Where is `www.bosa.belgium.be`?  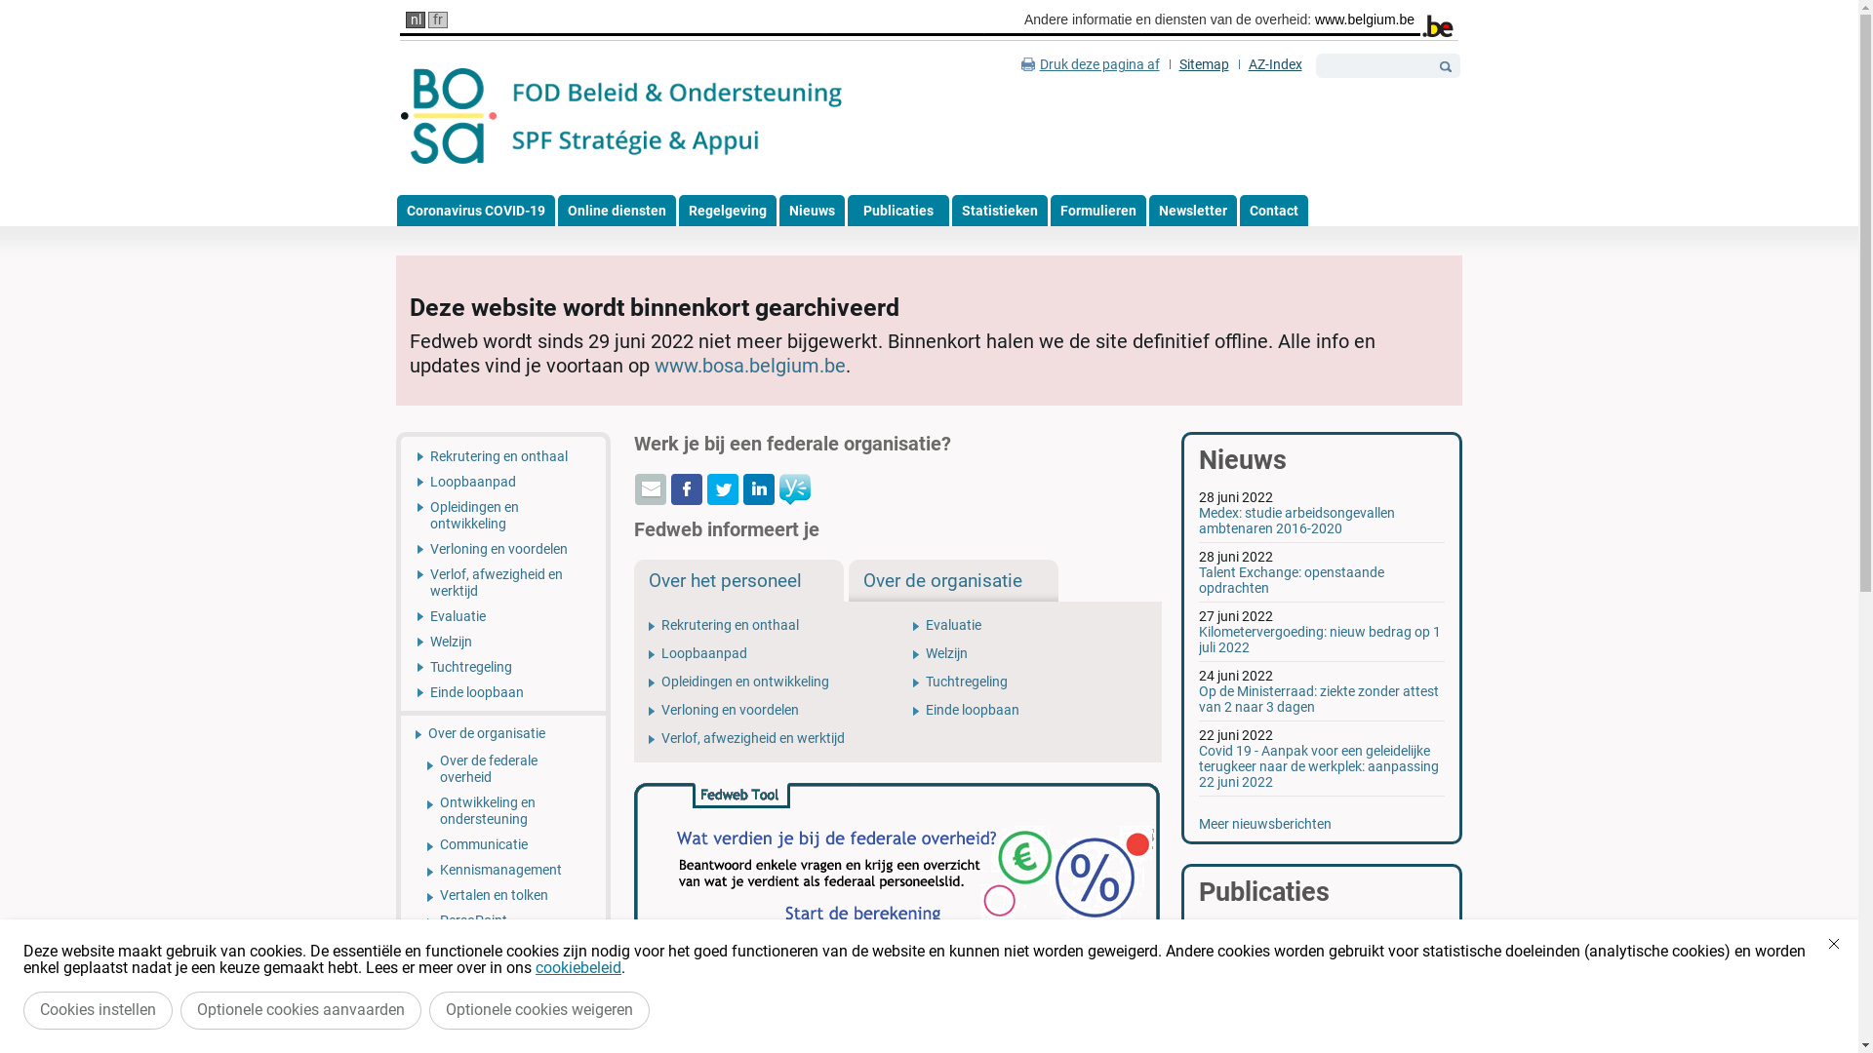
www.bosa.belgium.be is located at coordinates (750, 366).